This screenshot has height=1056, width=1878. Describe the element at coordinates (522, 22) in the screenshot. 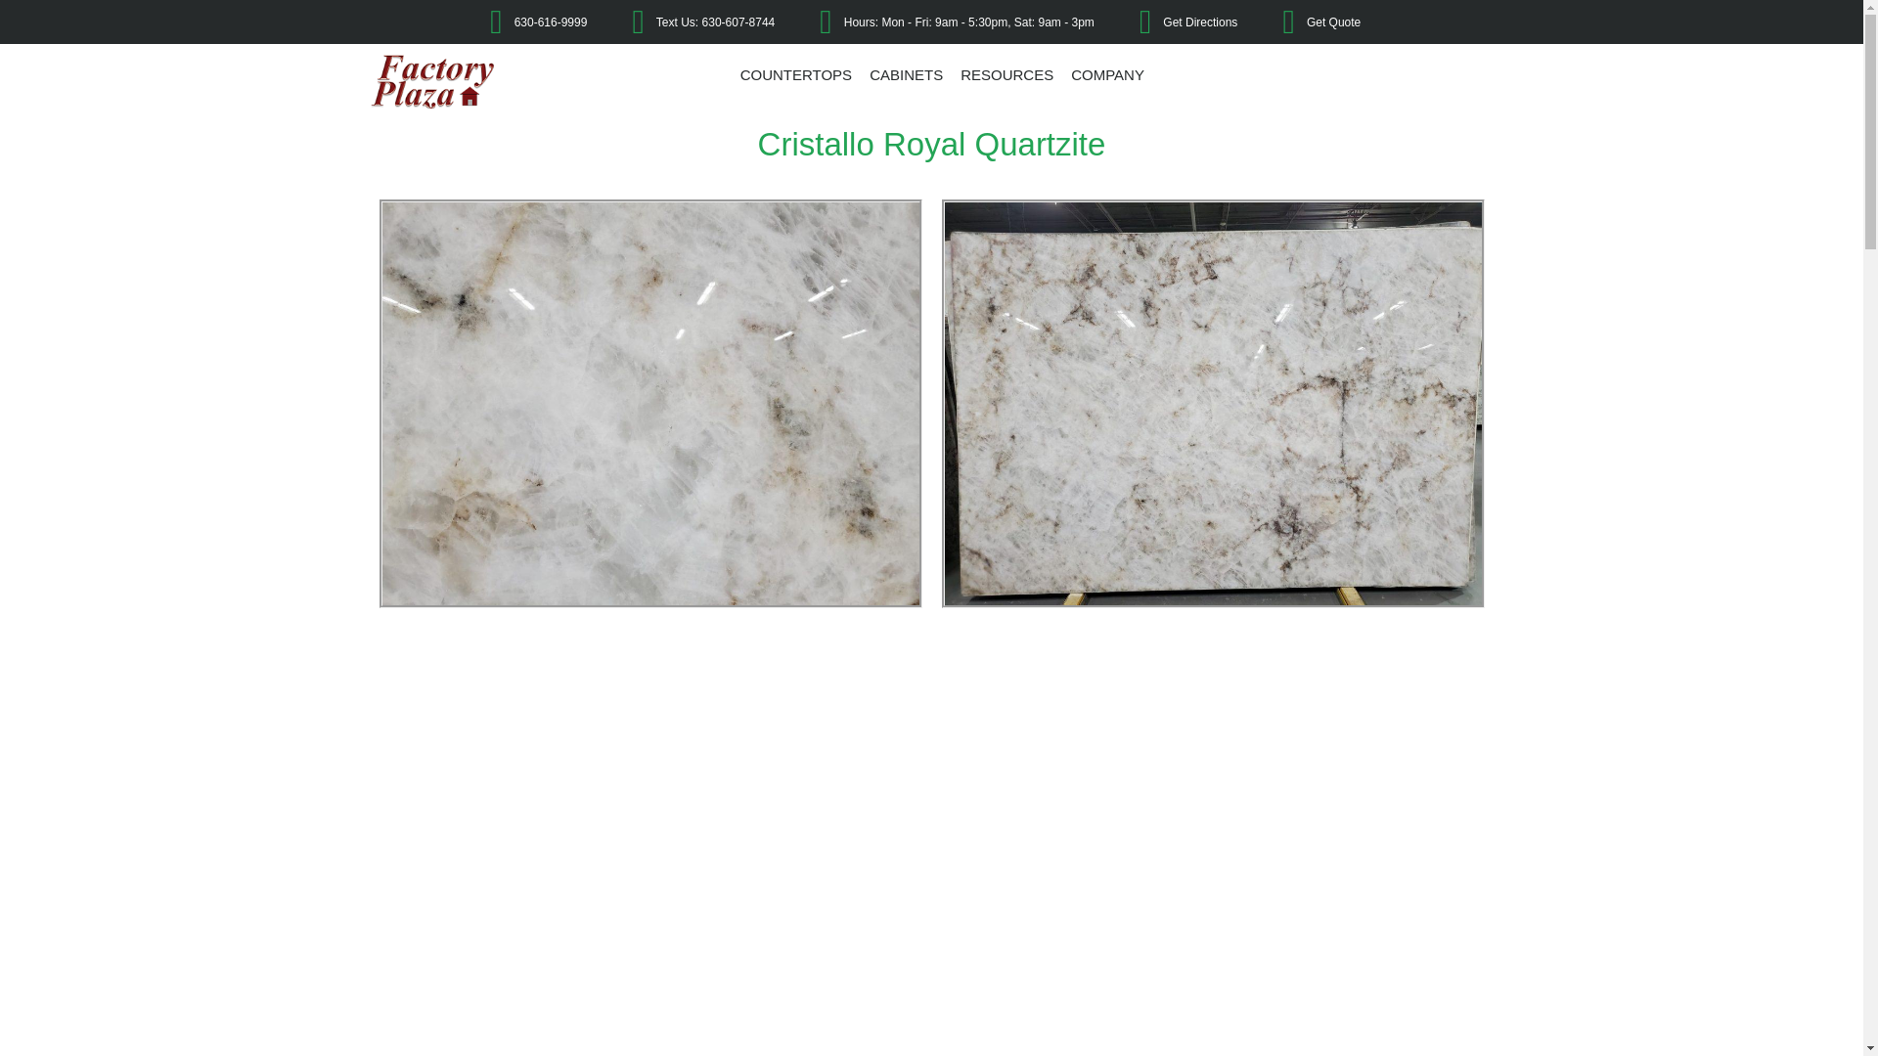

I see `630-616-9999` at that location.